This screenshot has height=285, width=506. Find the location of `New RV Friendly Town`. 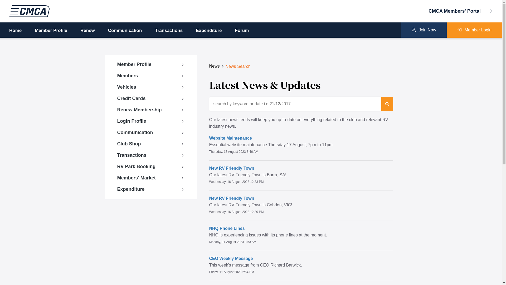

New RV Friendly Town is located at coordinates (232, 168).